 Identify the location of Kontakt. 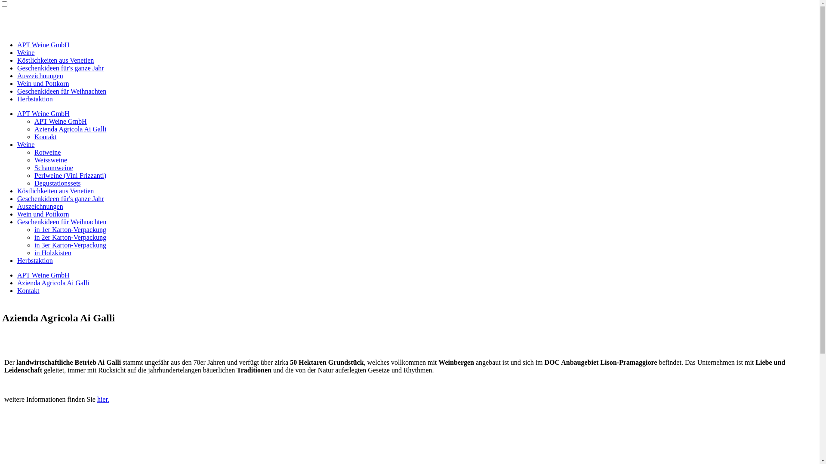
(28, 290).